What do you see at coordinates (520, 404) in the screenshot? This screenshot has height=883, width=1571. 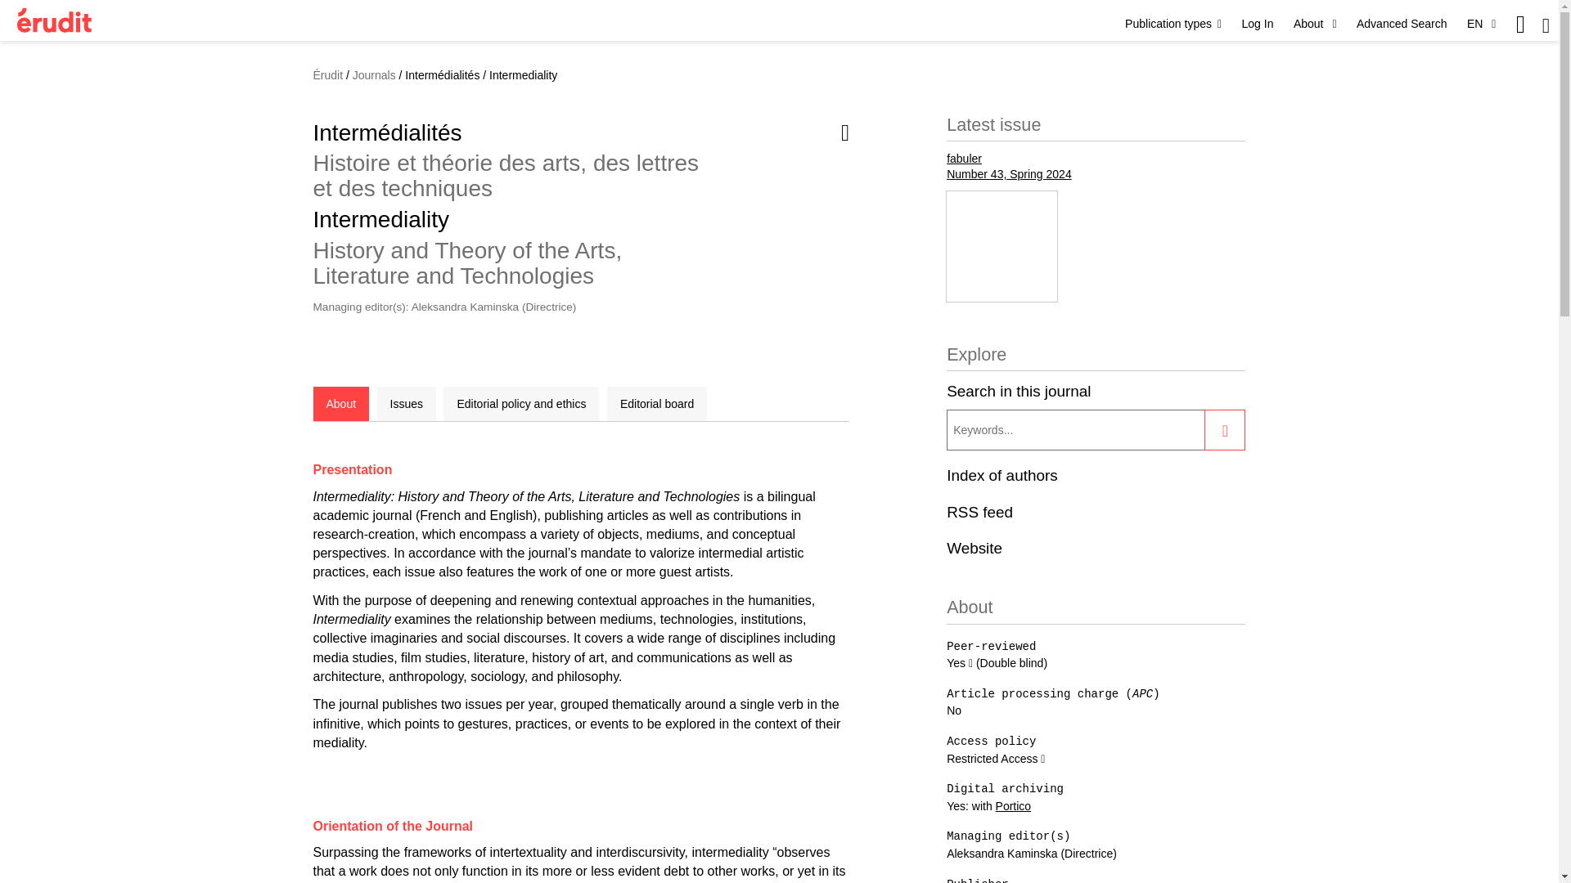 I see `Editorial policy and ethics` at bounding box center [520, 404].